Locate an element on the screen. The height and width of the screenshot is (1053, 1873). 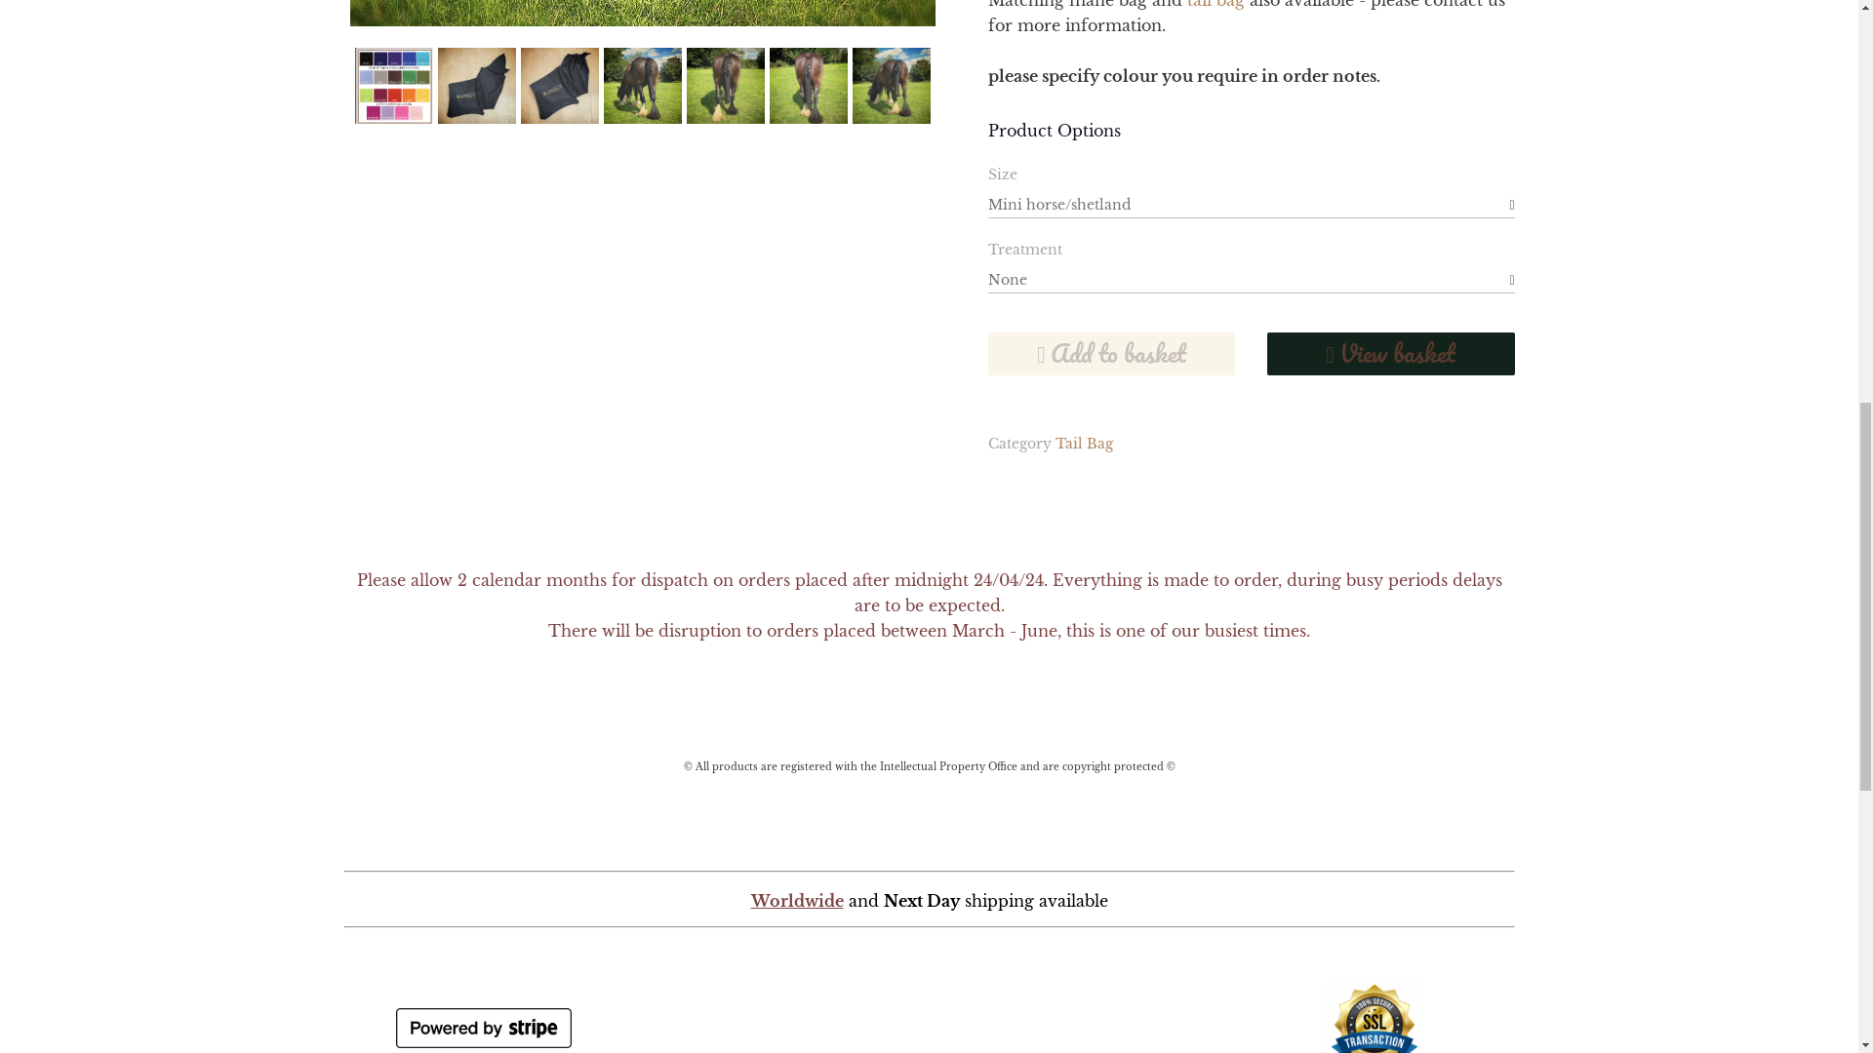
Tail Bag is located at coordinates (1084, 444).